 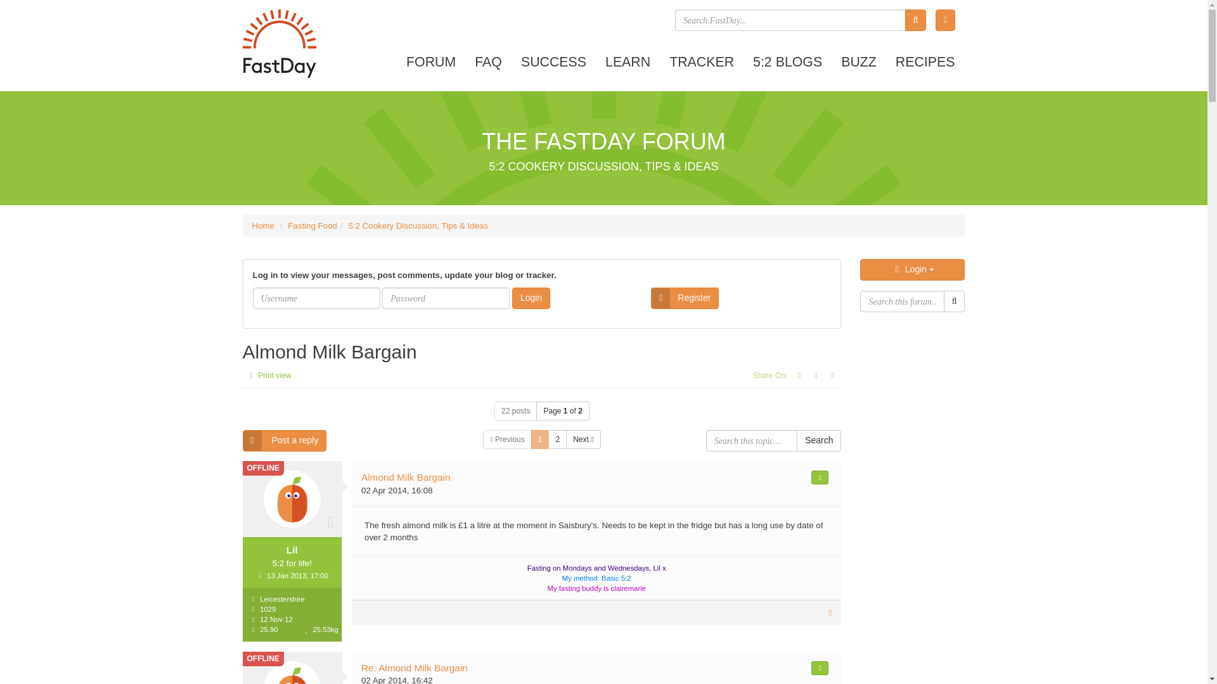 What do you see at coordinates (488, 62) in the screenshot?
I see `FAQ` at bounding box center [488, 62].